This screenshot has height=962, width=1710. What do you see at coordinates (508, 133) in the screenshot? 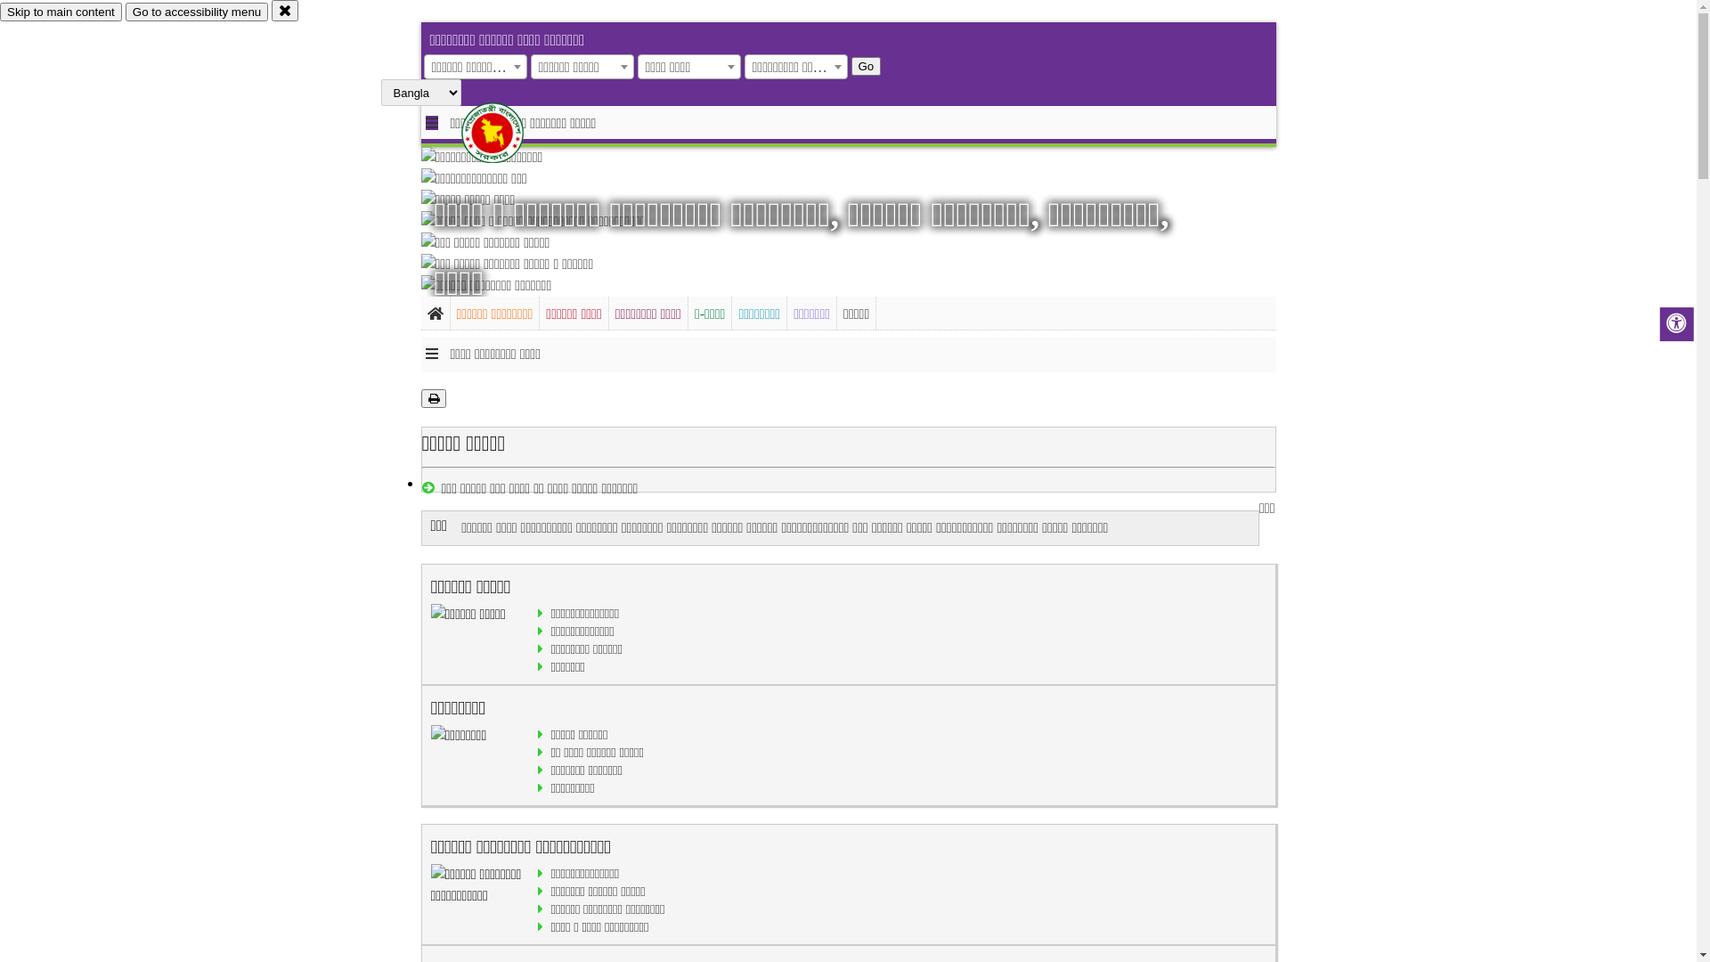
I see `
                
            ` at bounding box center [508, 133].